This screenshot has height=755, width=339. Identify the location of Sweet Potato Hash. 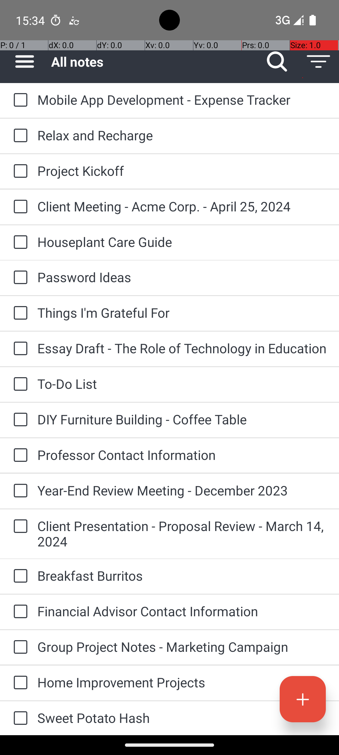
(182, 718).